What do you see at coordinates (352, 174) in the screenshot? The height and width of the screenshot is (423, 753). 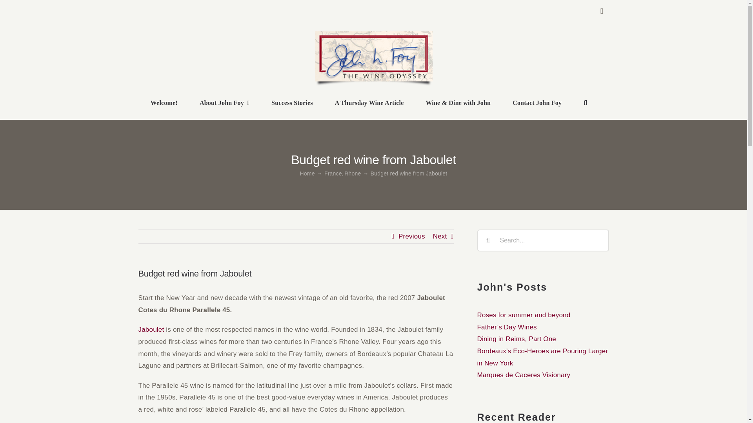 I see `Rhone` at bounding box center [352, 174].